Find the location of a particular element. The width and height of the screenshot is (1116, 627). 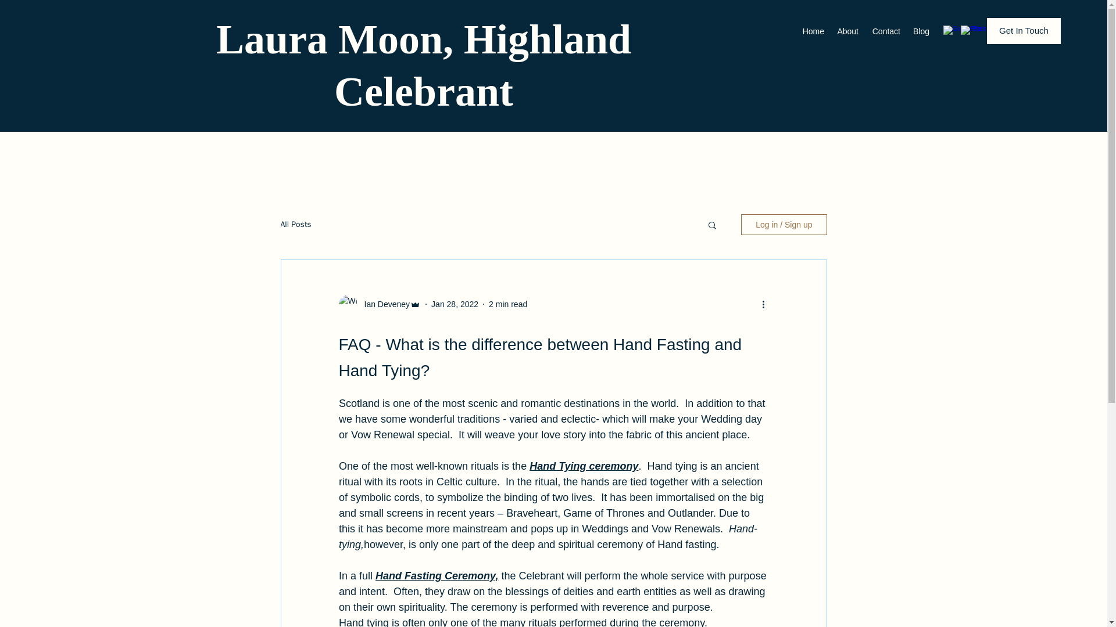

About is located at coordinates (847, 31).